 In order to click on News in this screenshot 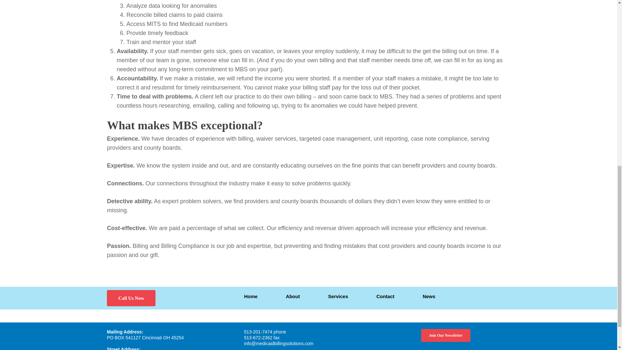, I will do `click(429, 296)`.